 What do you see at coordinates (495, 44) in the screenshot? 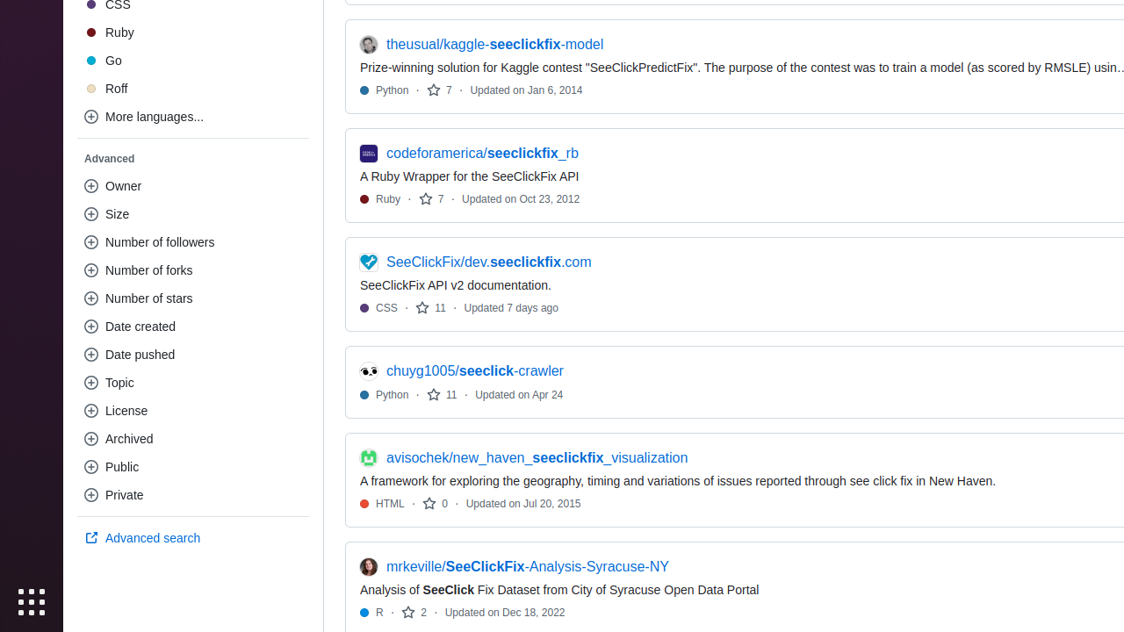
I see `theusual/kaggle-seeclickfix-model` at bounding box center [495, 44].